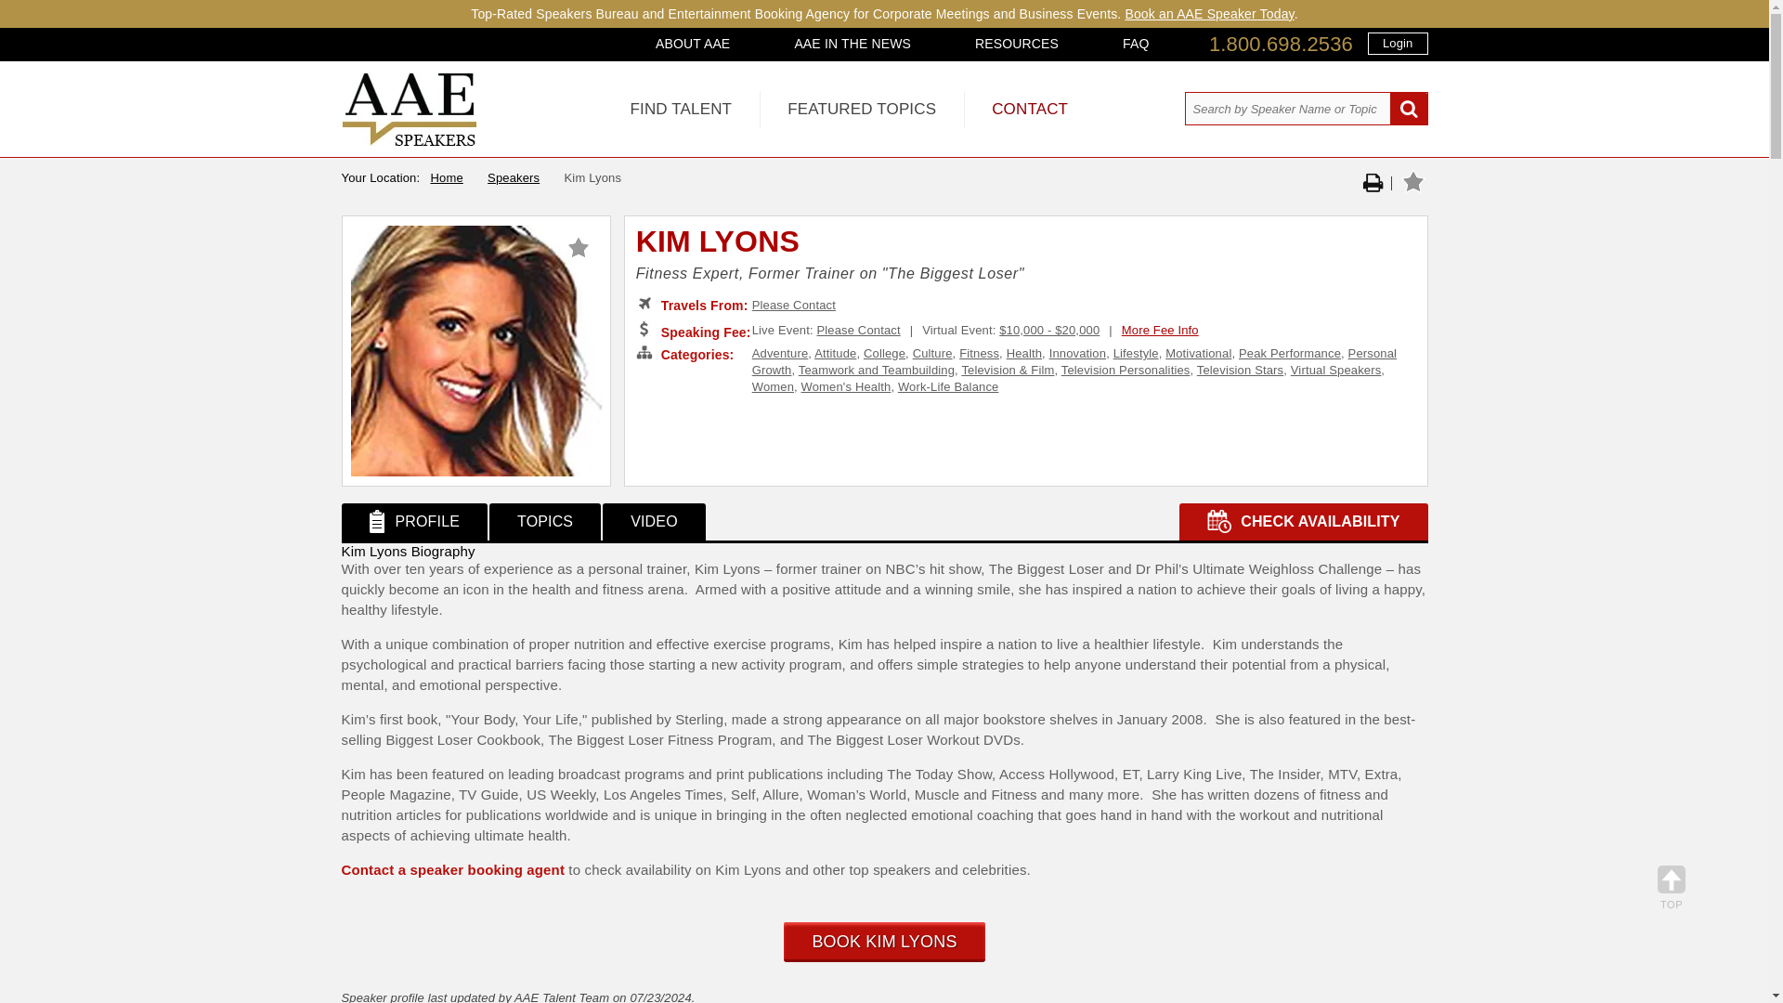 The width and height of the screenshot is (1783, 1003). Describe the element at coordinates (1209, 13) in the screenshot. I see `Book an AAE Speaker Today` at that location.